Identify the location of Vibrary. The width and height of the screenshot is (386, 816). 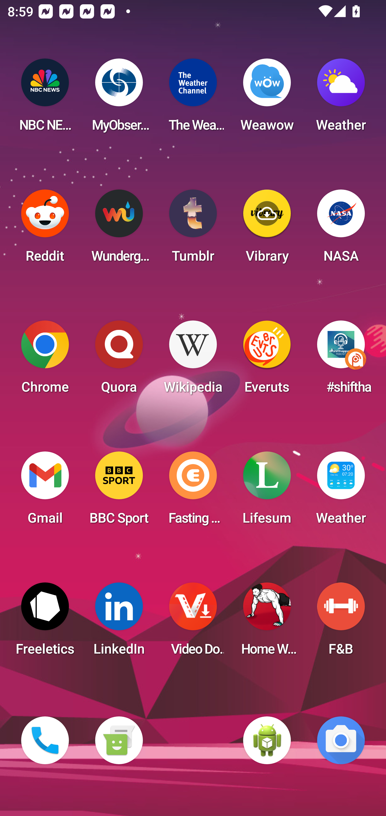
(267, 229).